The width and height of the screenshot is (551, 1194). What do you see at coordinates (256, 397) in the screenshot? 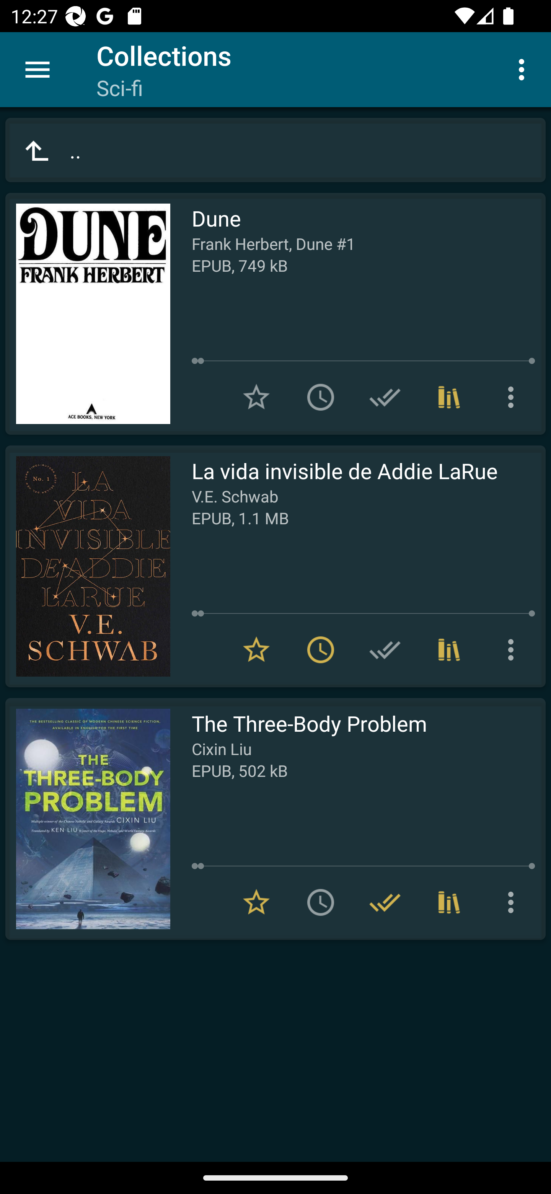
I see `Add to Favorites` at bounding box center [256, 397].